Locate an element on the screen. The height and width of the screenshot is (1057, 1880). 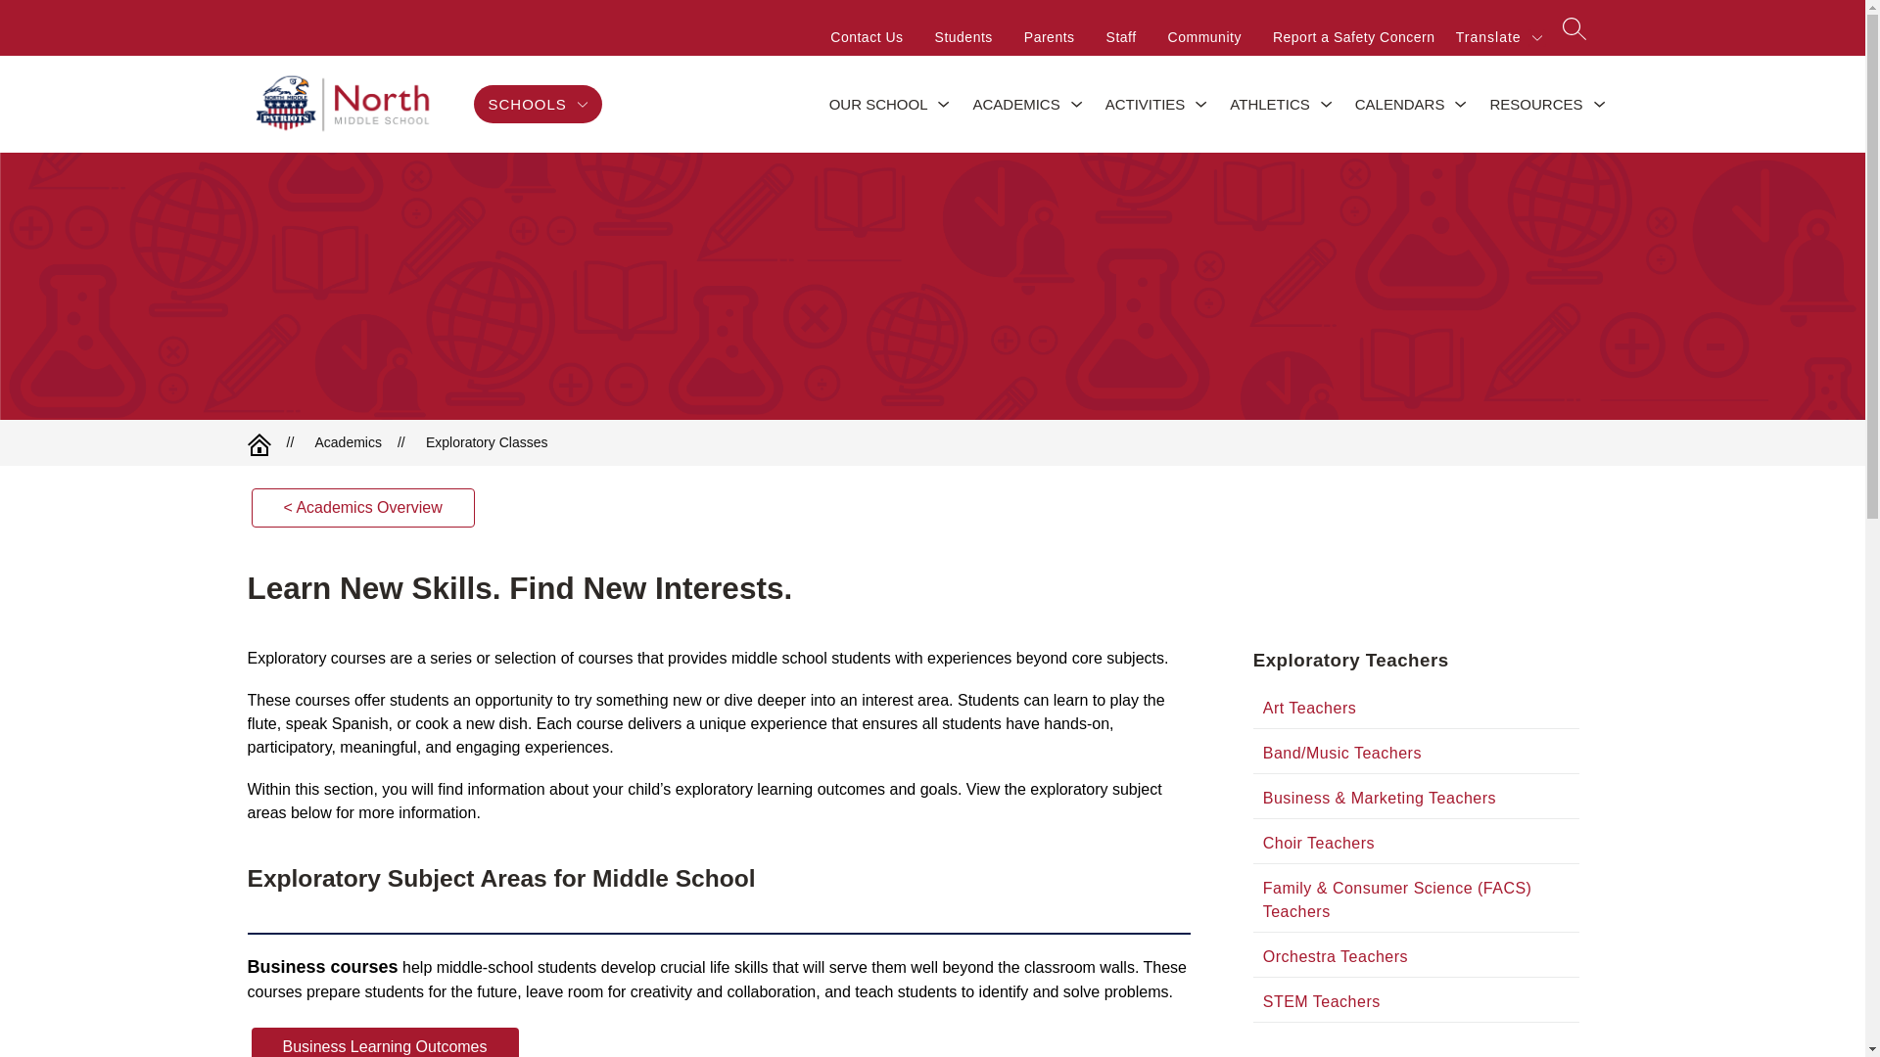
Report a Safety Concern is located at coordinates (1353, 36).